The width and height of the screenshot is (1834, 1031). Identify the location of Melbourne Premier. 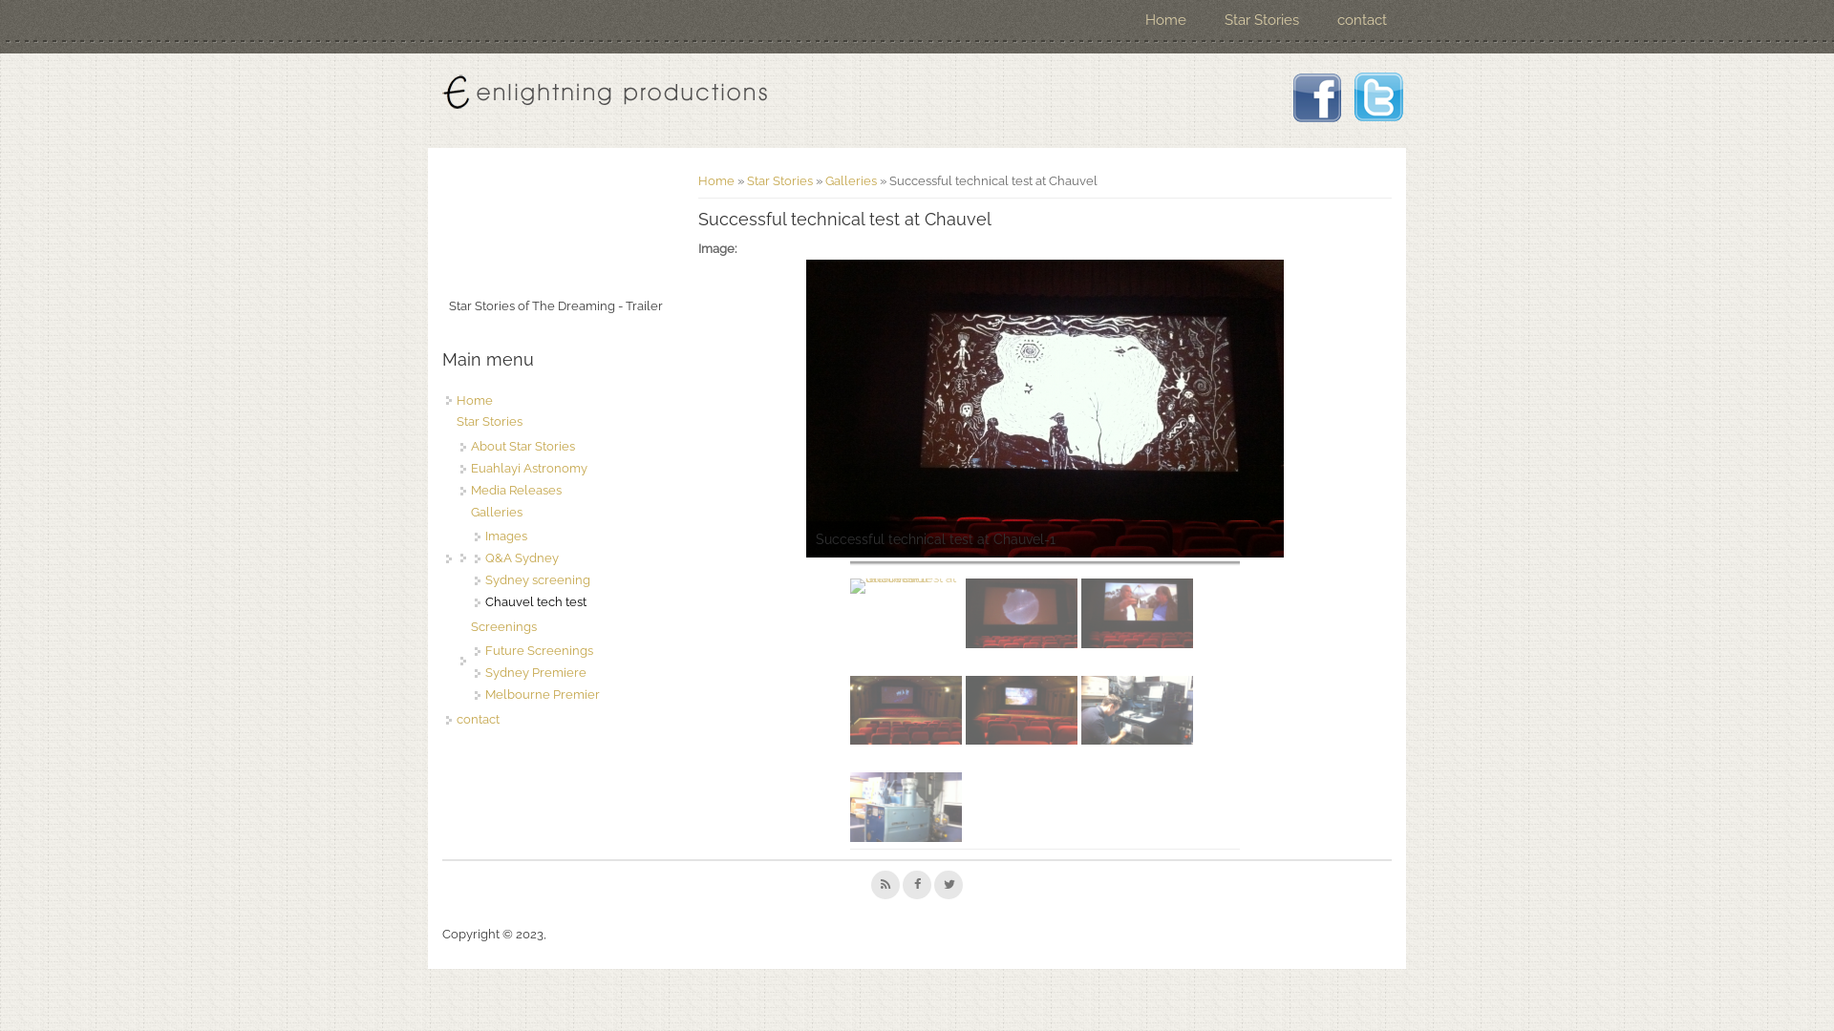
(543, 695).